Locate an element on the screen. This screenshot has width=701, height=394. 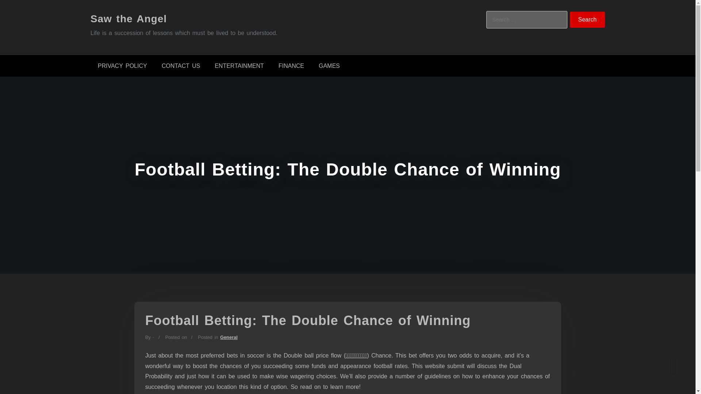
Search is located at coordinates (587, 20).